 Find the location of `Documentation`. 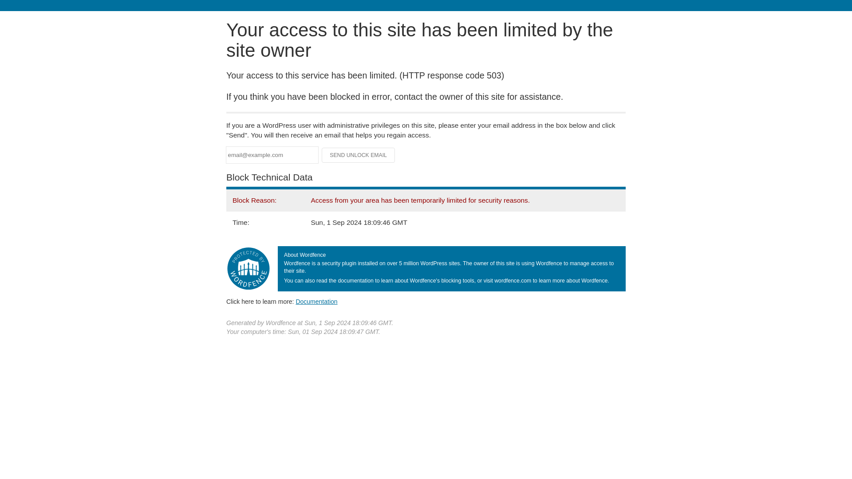

Documentation is located at coordinates (316, 301).